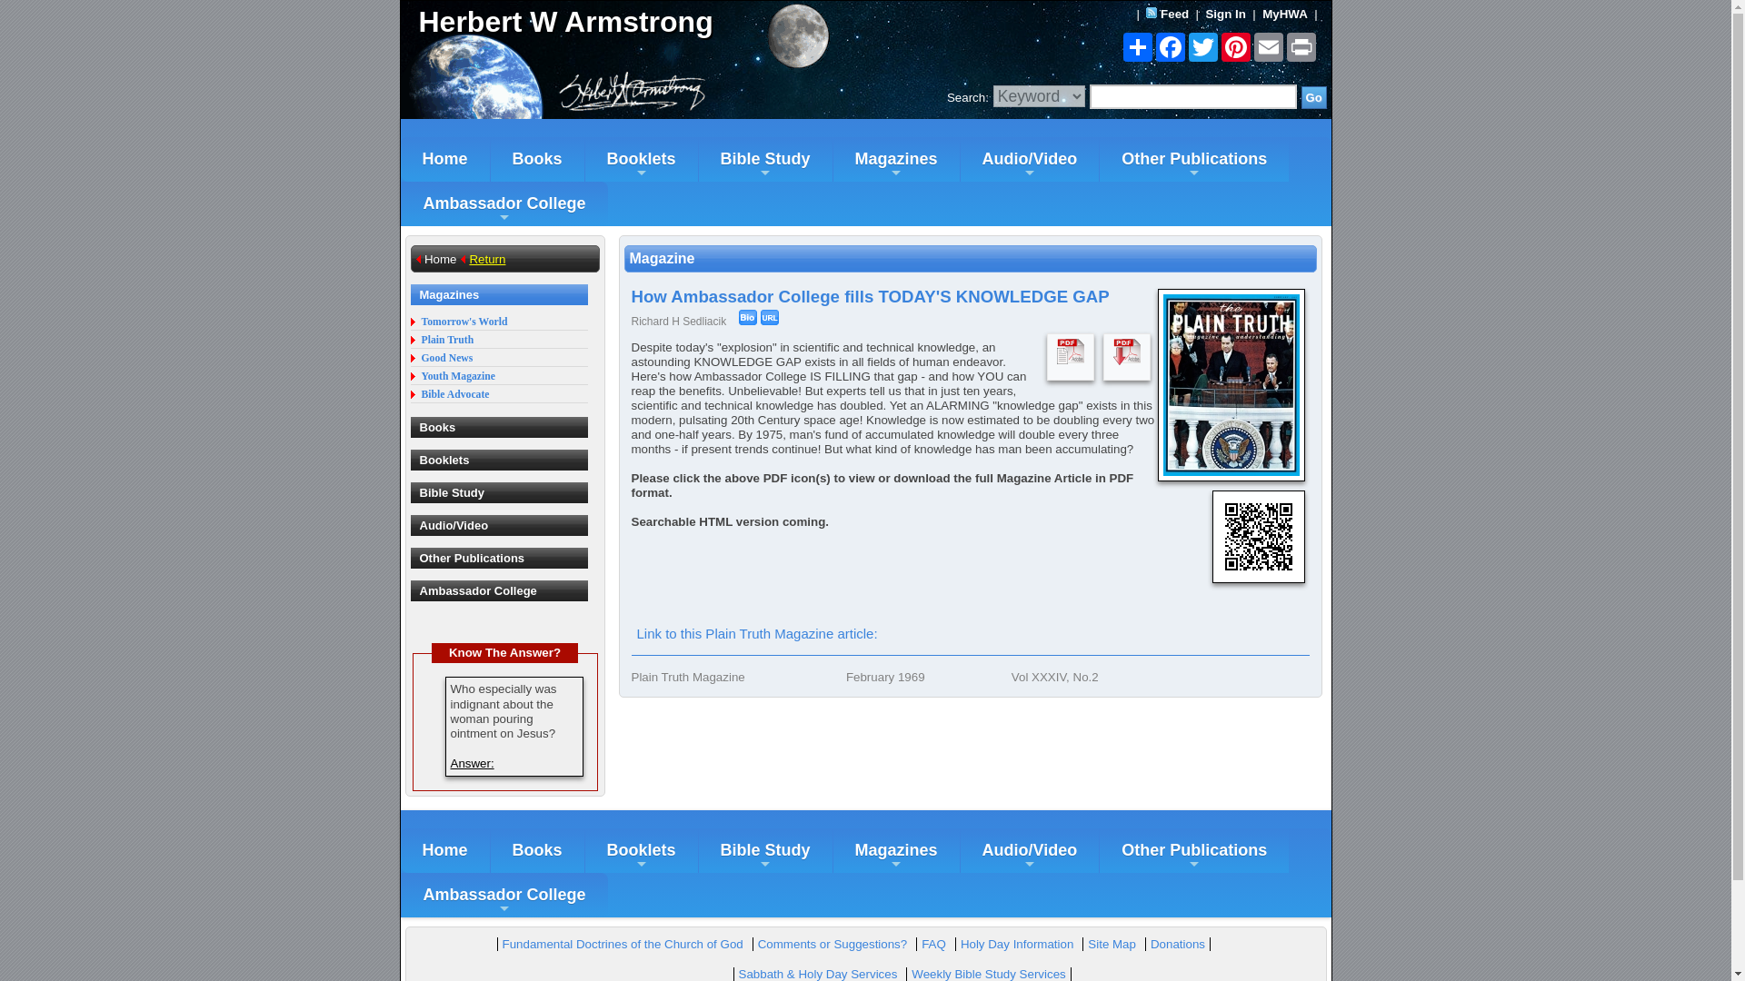 This screenshot has height=981, width=1745. What do you see at coordinates (1225, 13) in the screenshot?
I see `Sign In` at bounding box center [1225, 13].